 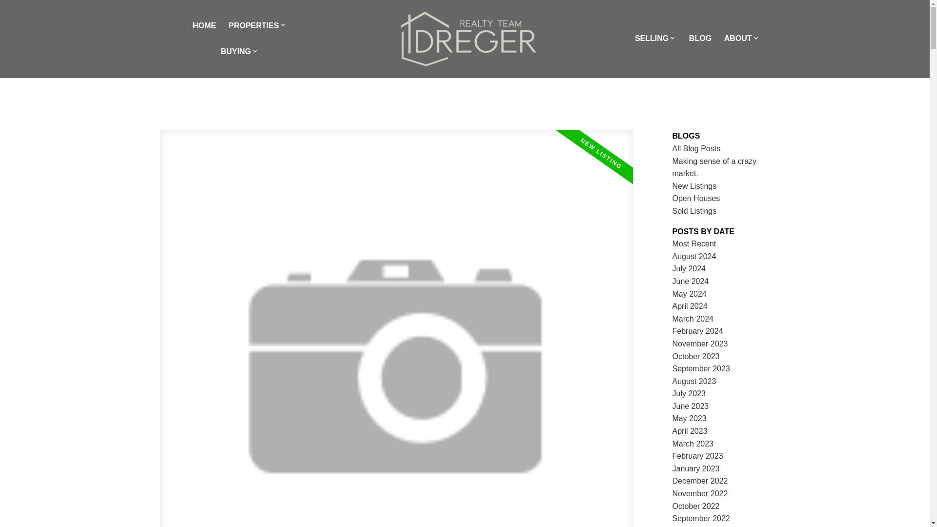 What do you see at coordinates (700, 39) in the screenshot?
I see `BLOG` at bounding box center [700, 39].